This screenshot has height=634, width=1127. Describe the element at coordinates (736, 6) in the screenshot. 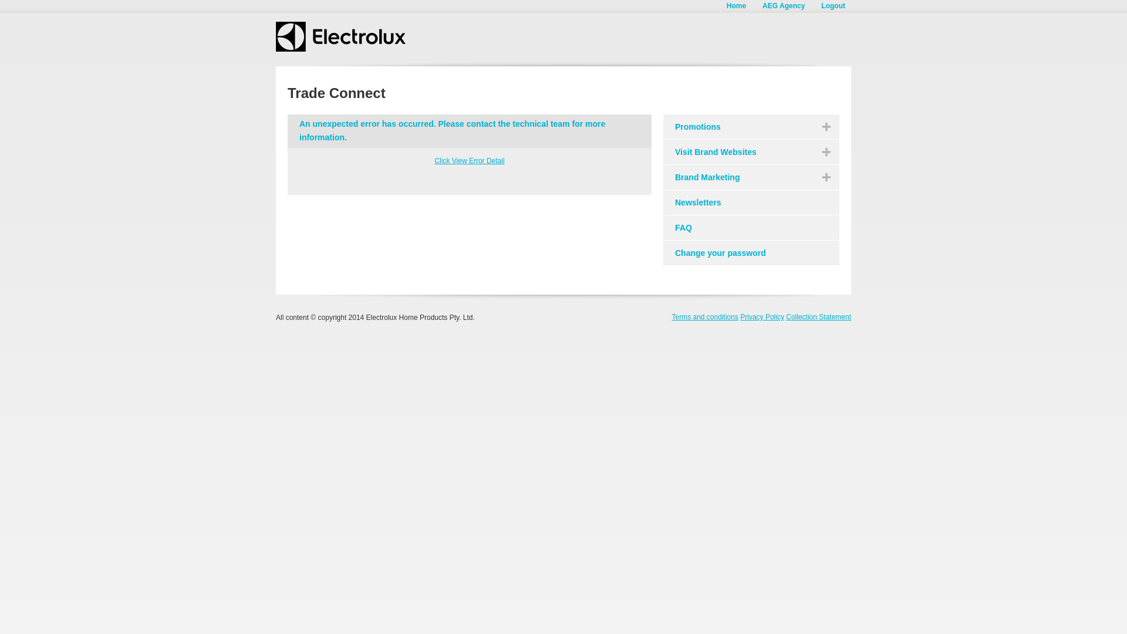

I see `Home` at that location.